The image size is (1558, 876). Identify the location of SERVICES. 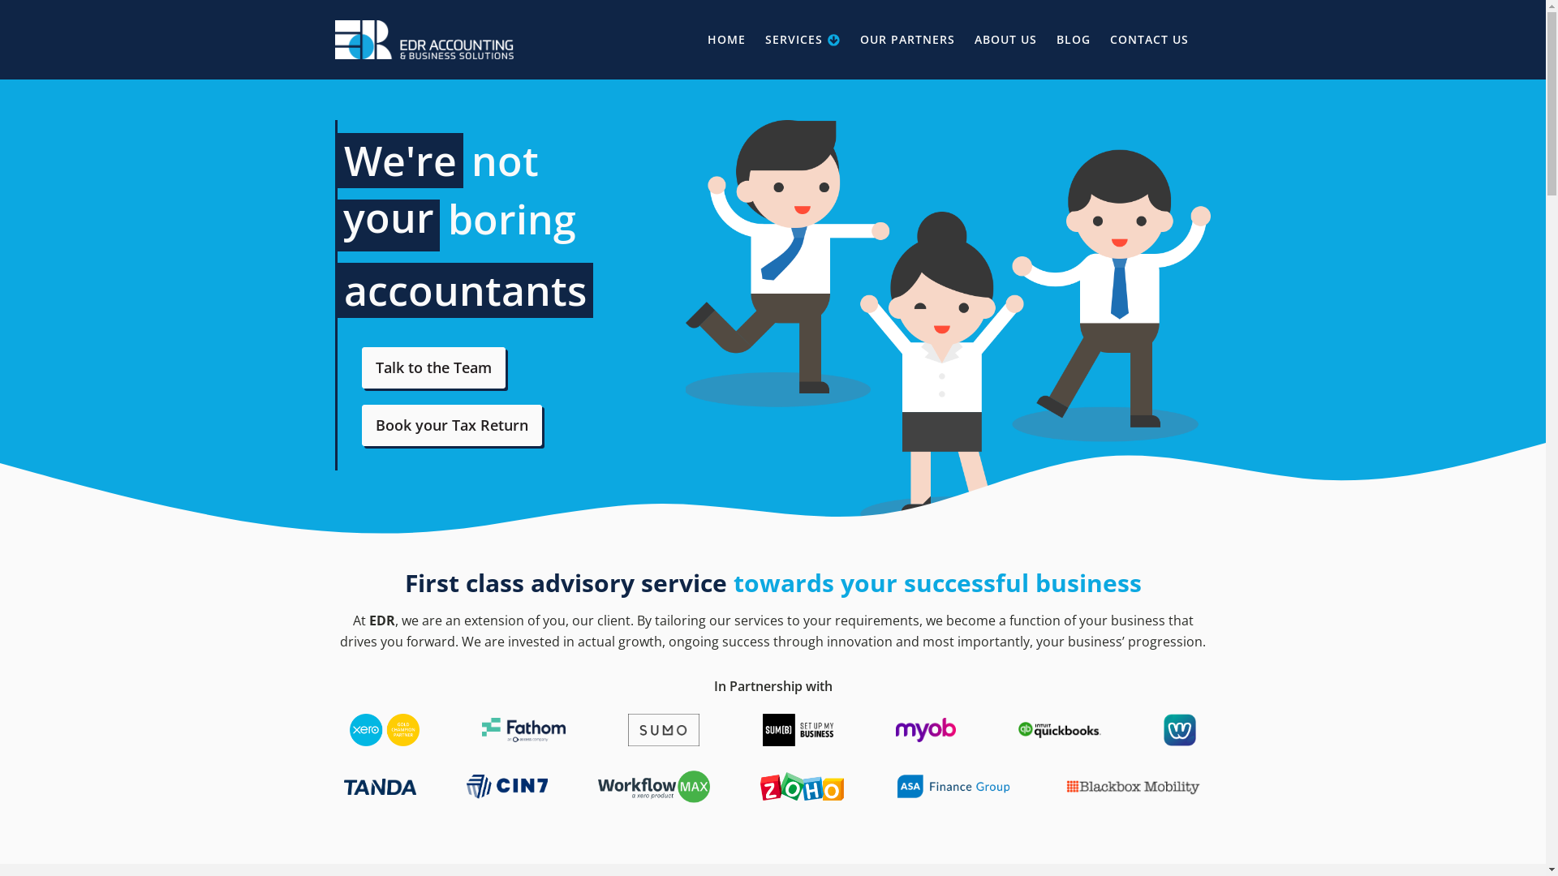
(803, 41).